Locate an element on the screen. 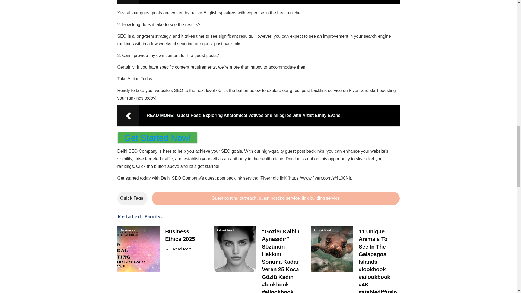  Read More is located at coordinates (180, 249).